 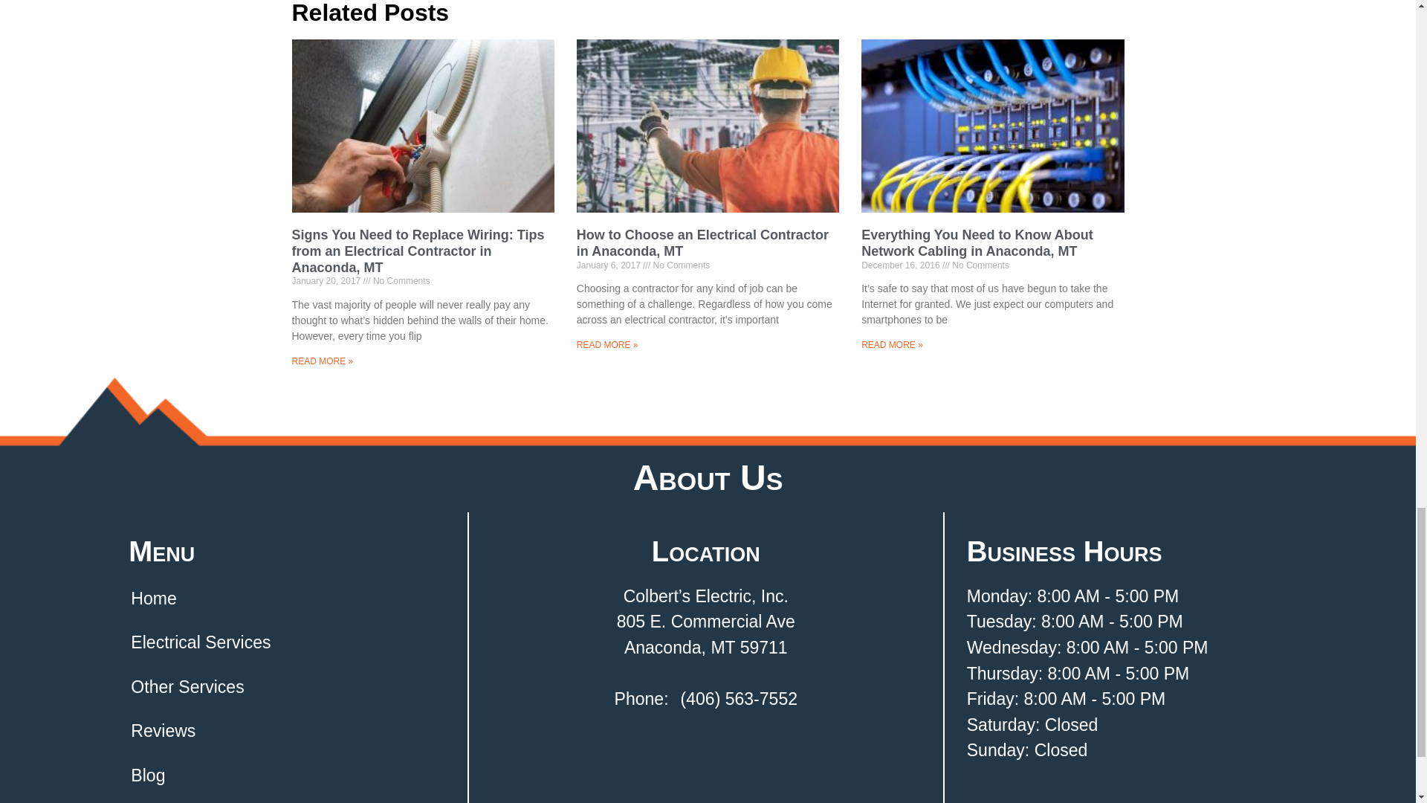 What do you see at coordinates (285, 732) in the screenshot?
I see `Reviews` at bounding box center [285, 732].